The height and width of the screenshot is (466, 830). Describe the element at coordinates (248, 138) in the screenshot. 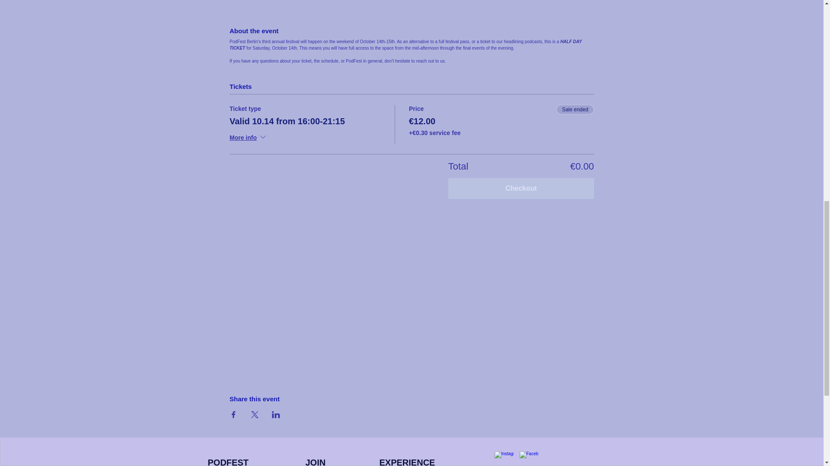

I see `More info` at that location.